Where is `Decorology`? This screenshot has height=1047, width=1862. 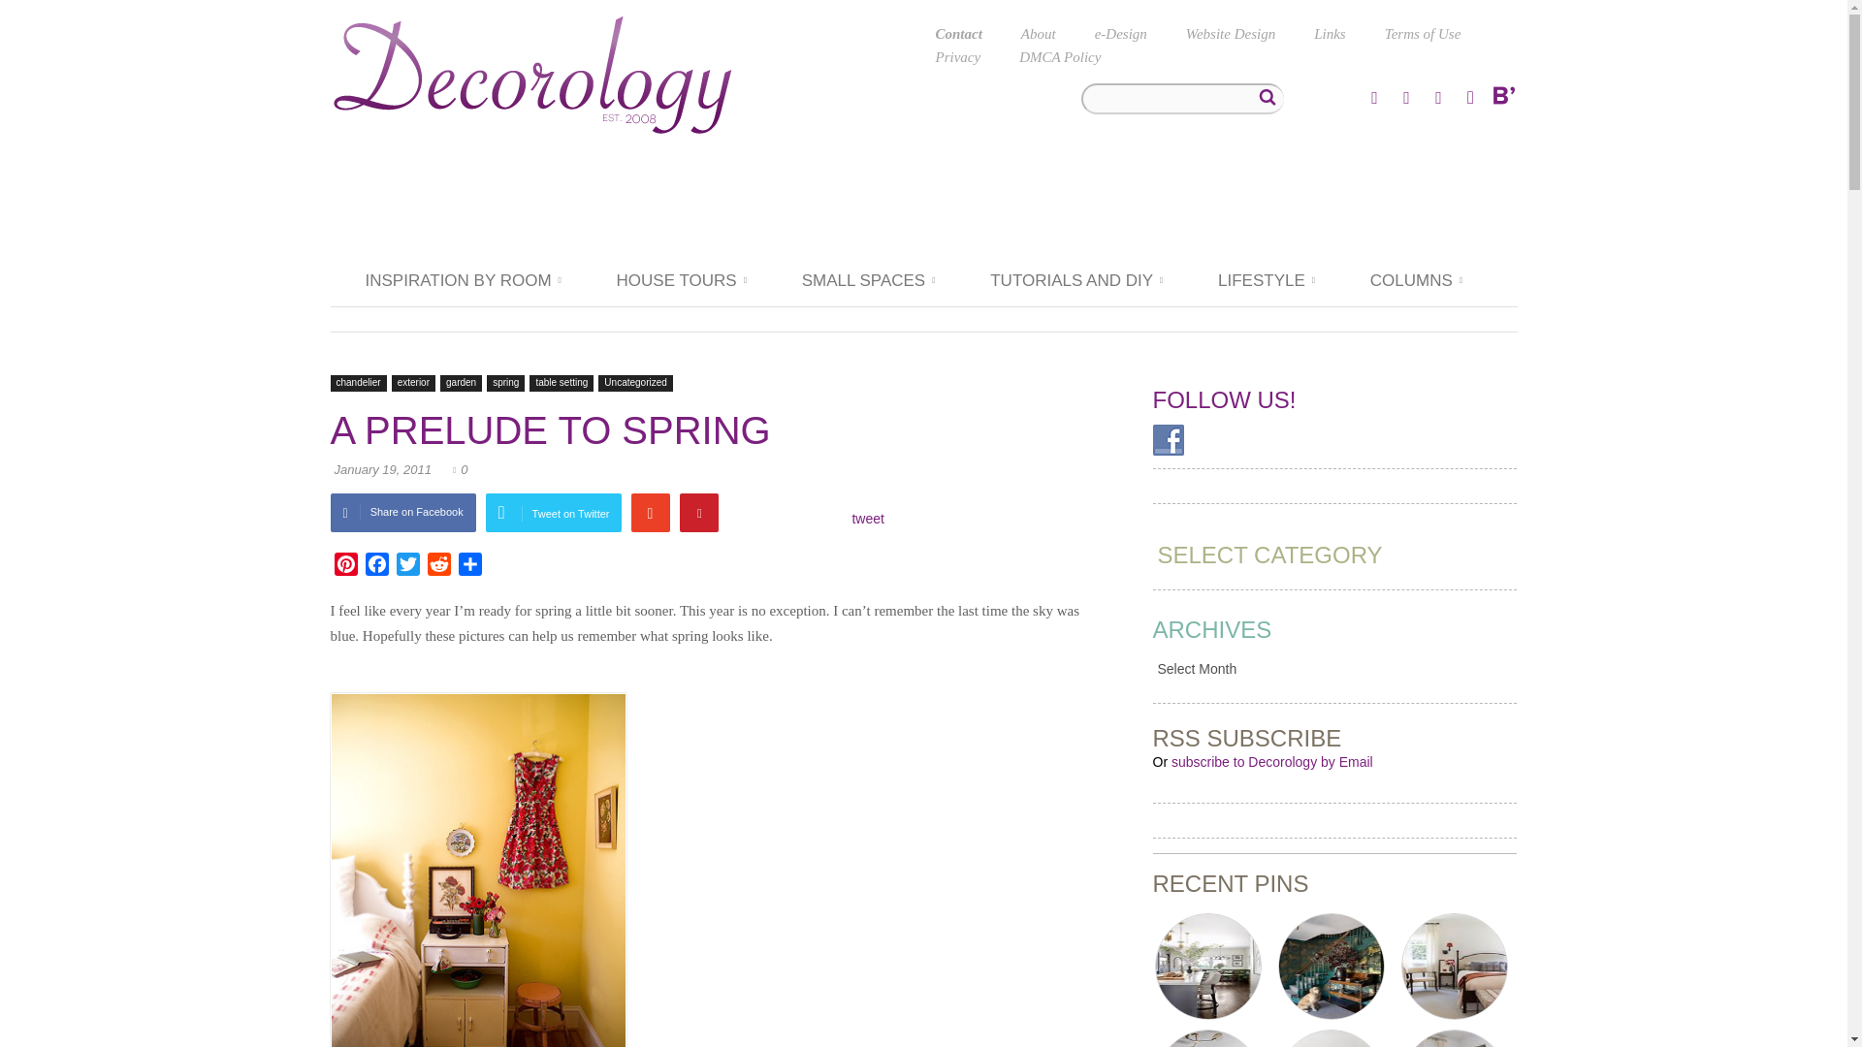
Decorology is located at coordinates (531, 133).